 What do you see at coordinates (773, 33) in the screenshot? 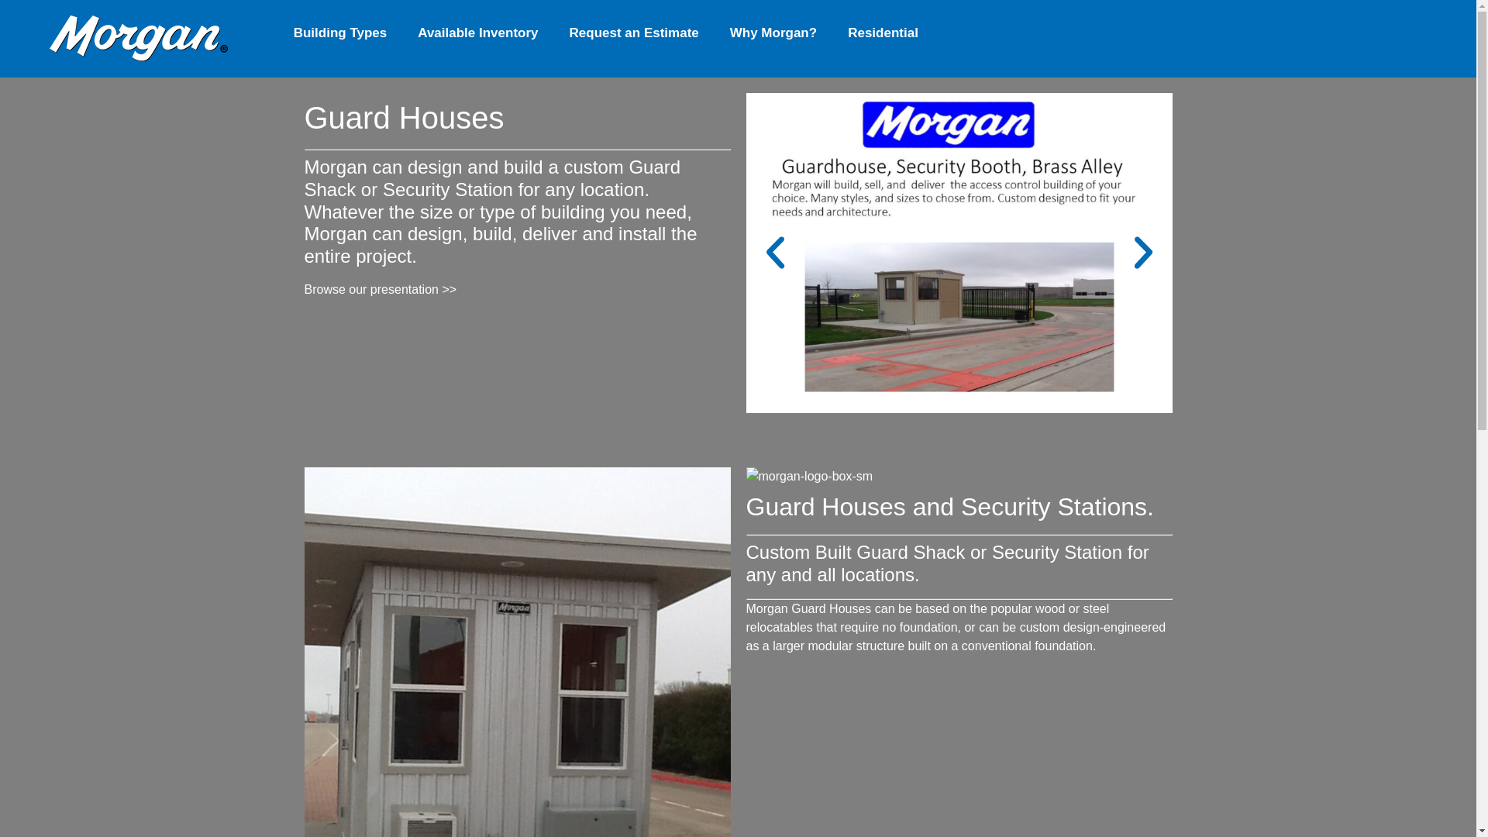
I see `Why Morgan?` at bounding box center [773, 33].